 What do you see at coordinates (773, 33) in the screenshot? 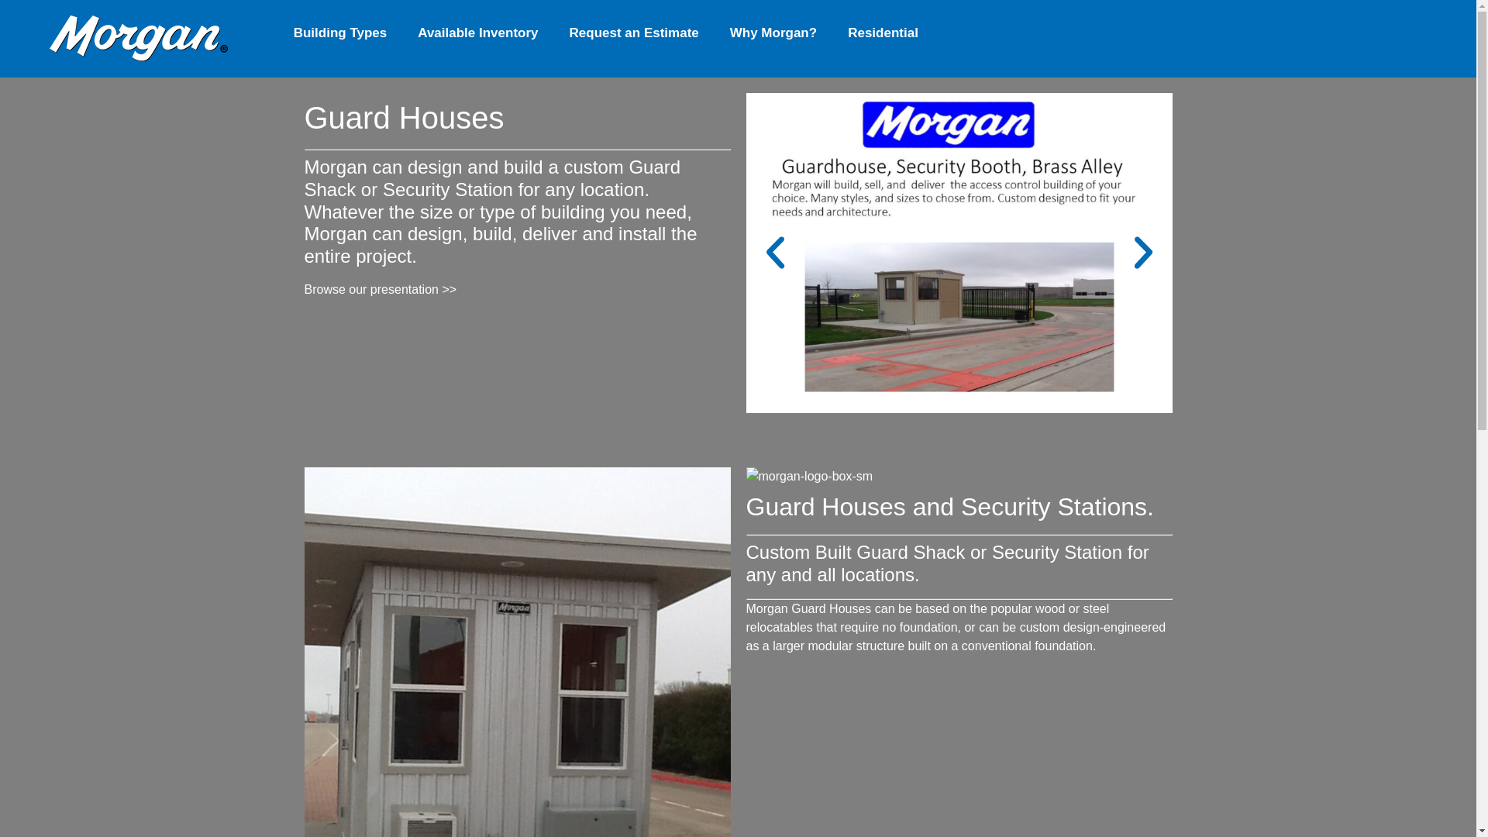
I see `Why Morgan?` at bounding box center [773, 33].